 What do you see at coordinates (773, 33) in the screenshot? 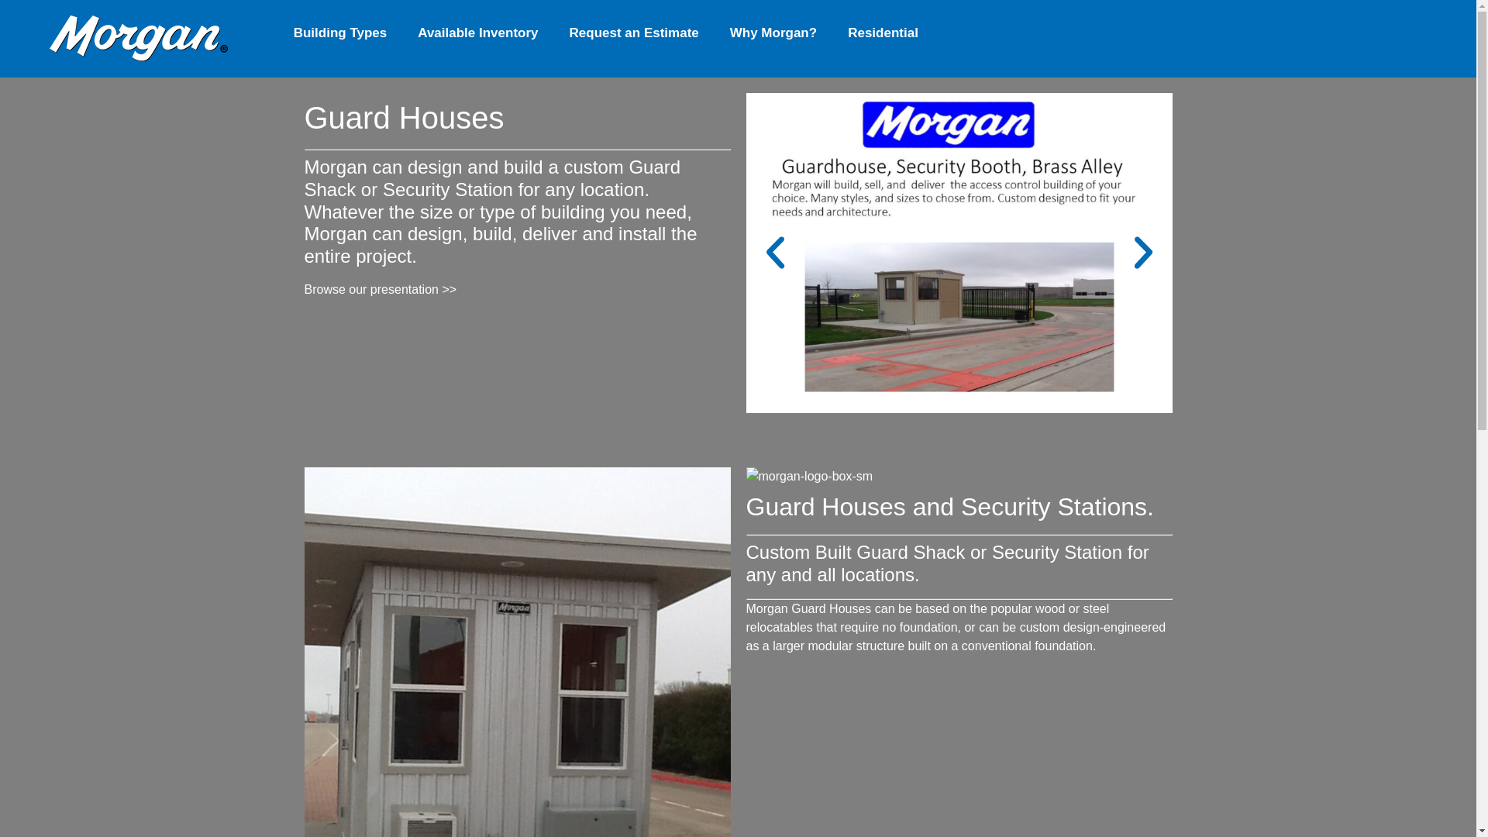
I see `Why Morgan?` at bounding box center [773, 33].